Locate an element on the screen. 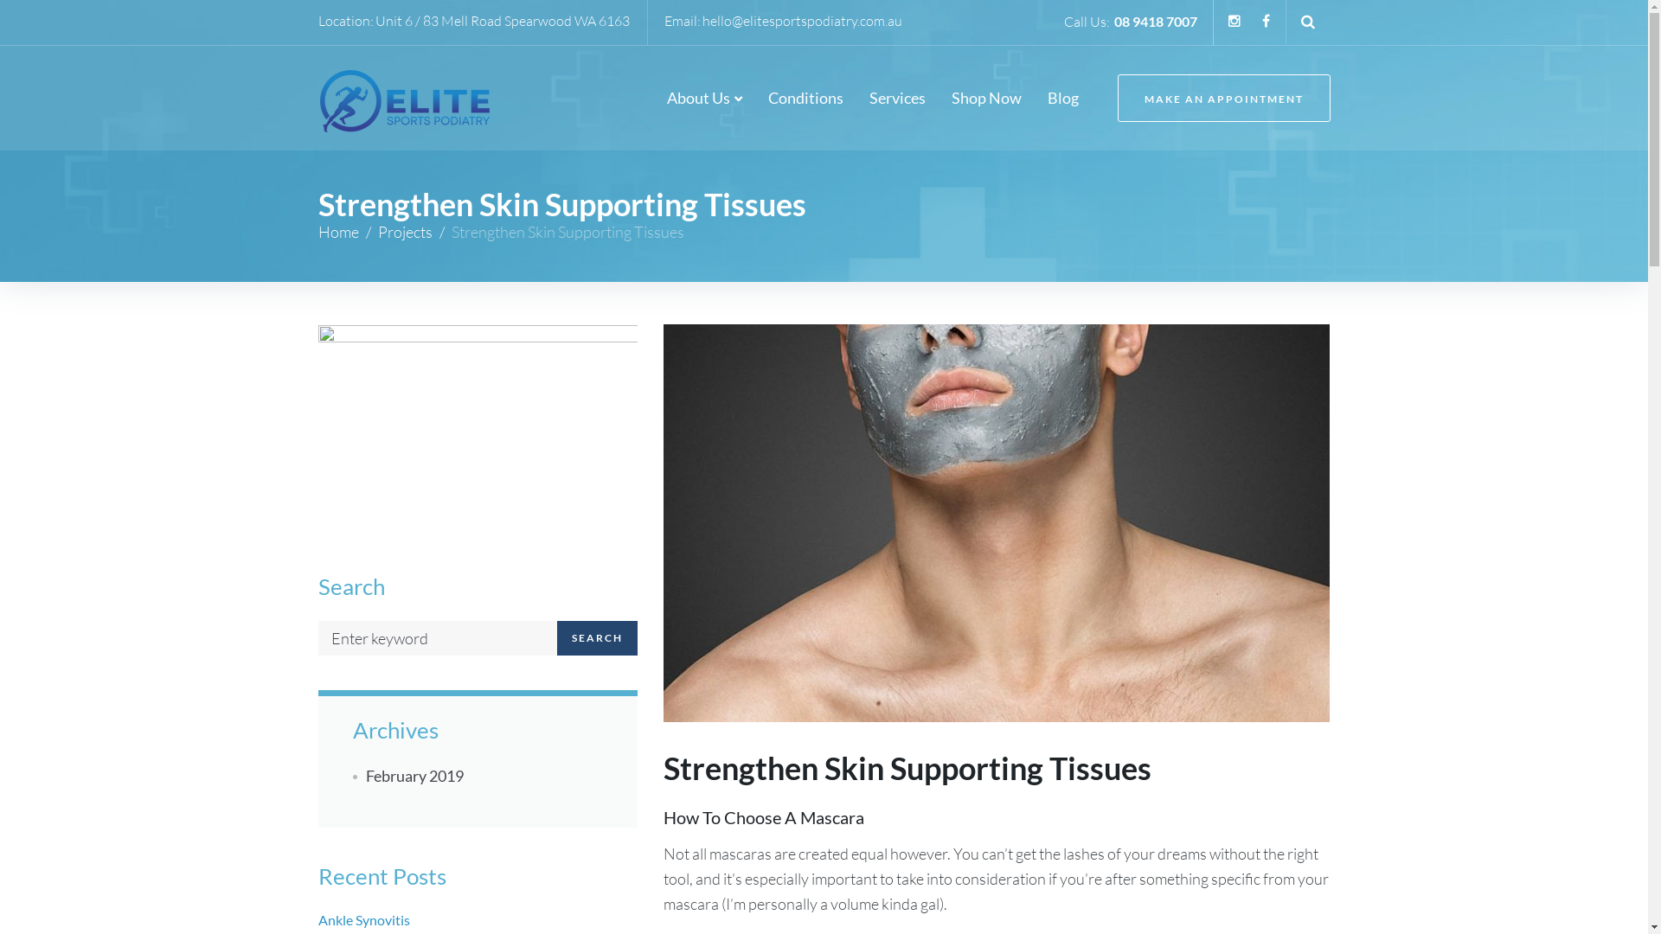 The image size is (1661, 934). Search for: is located at coordinates (438, 638).